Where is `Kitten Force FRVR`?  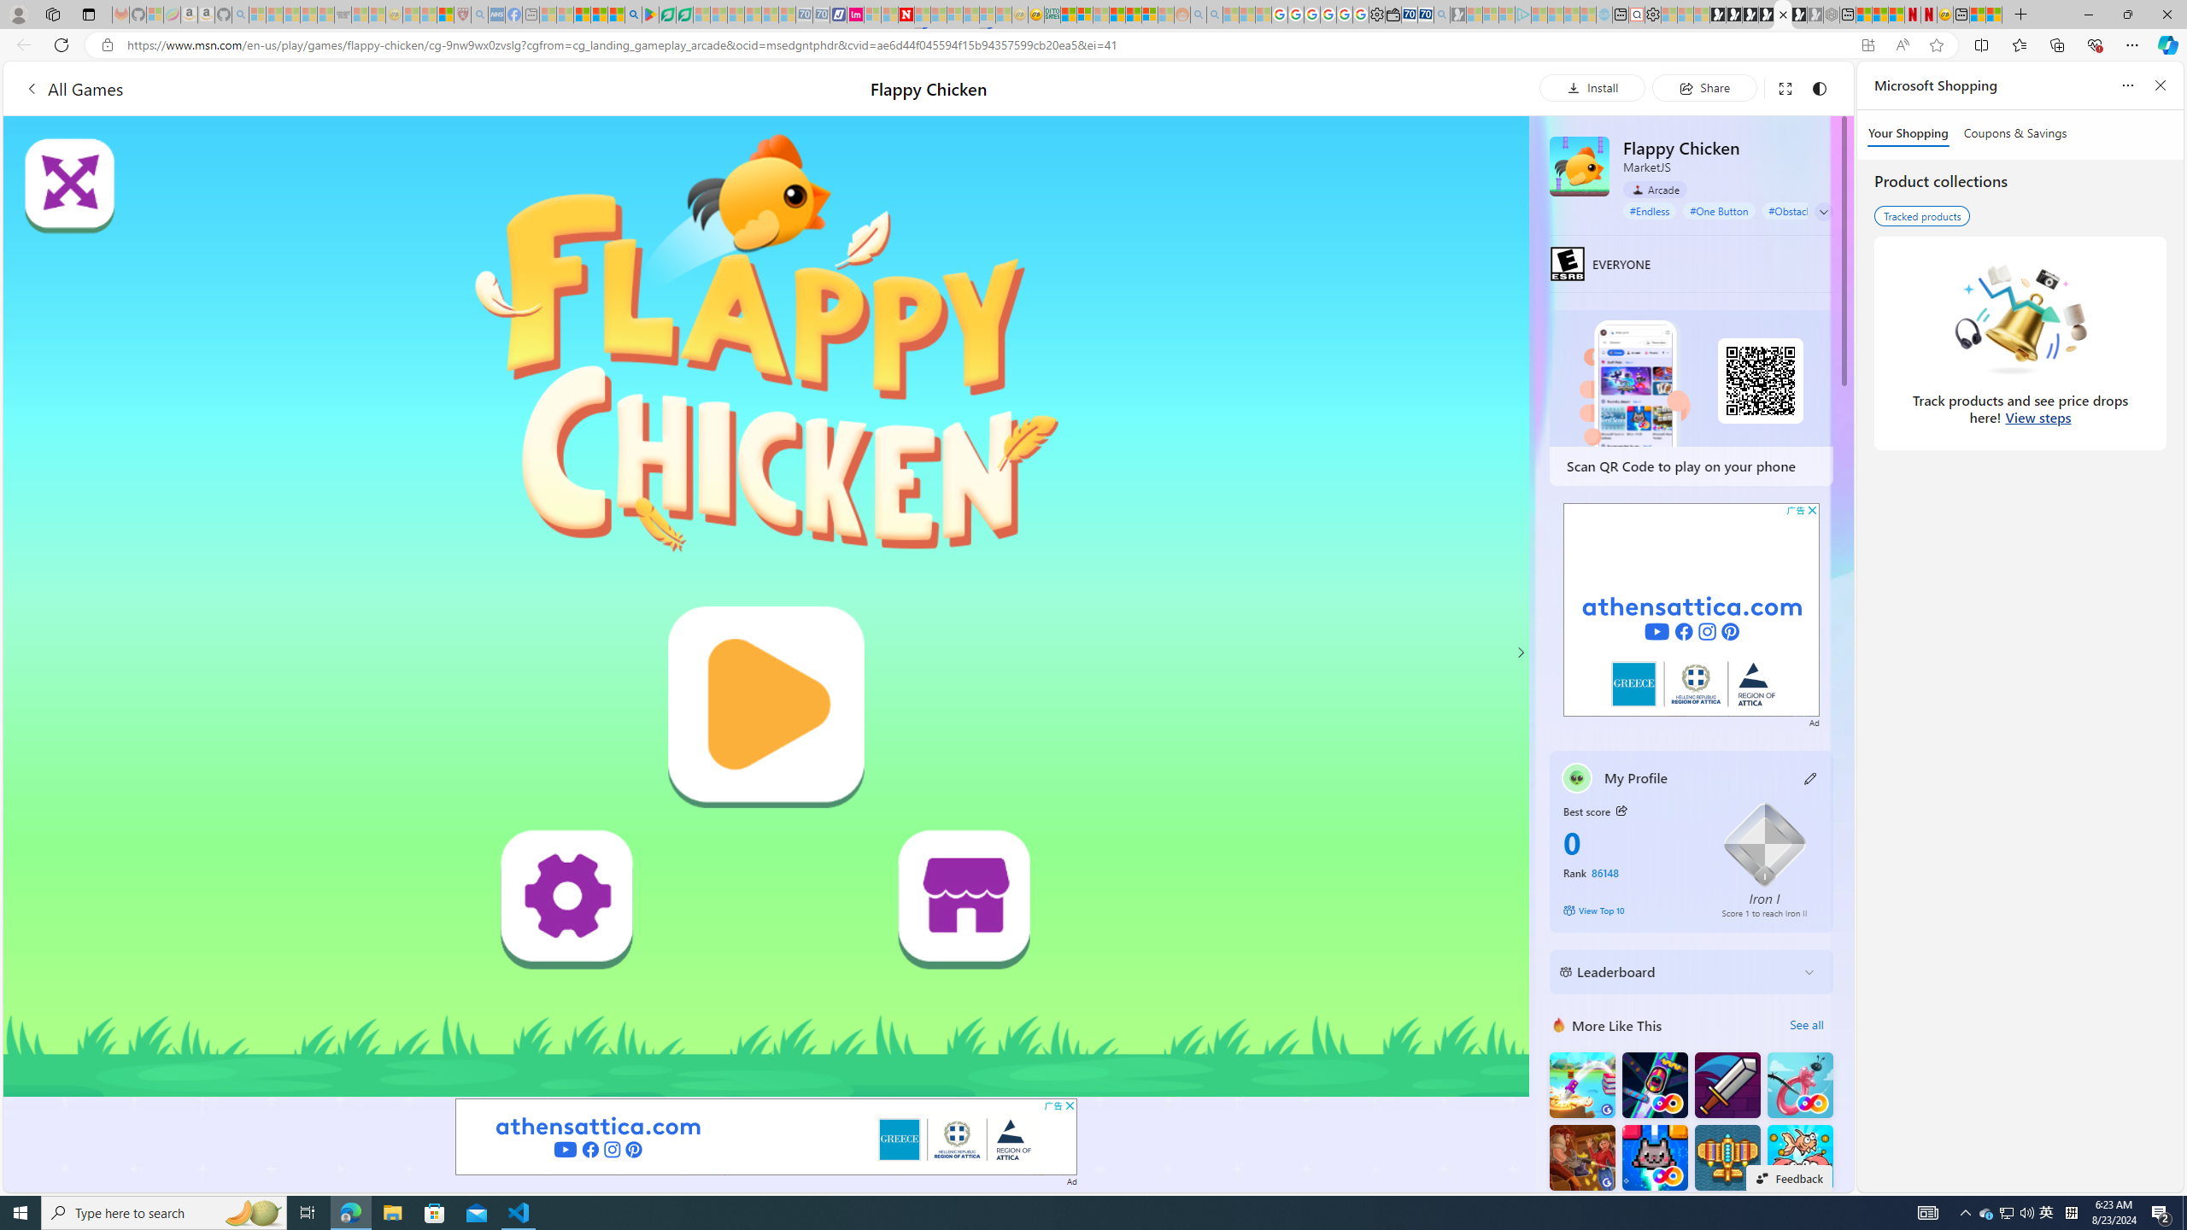 Kitten Force FRVR is located at coordinates (1654, 1158).